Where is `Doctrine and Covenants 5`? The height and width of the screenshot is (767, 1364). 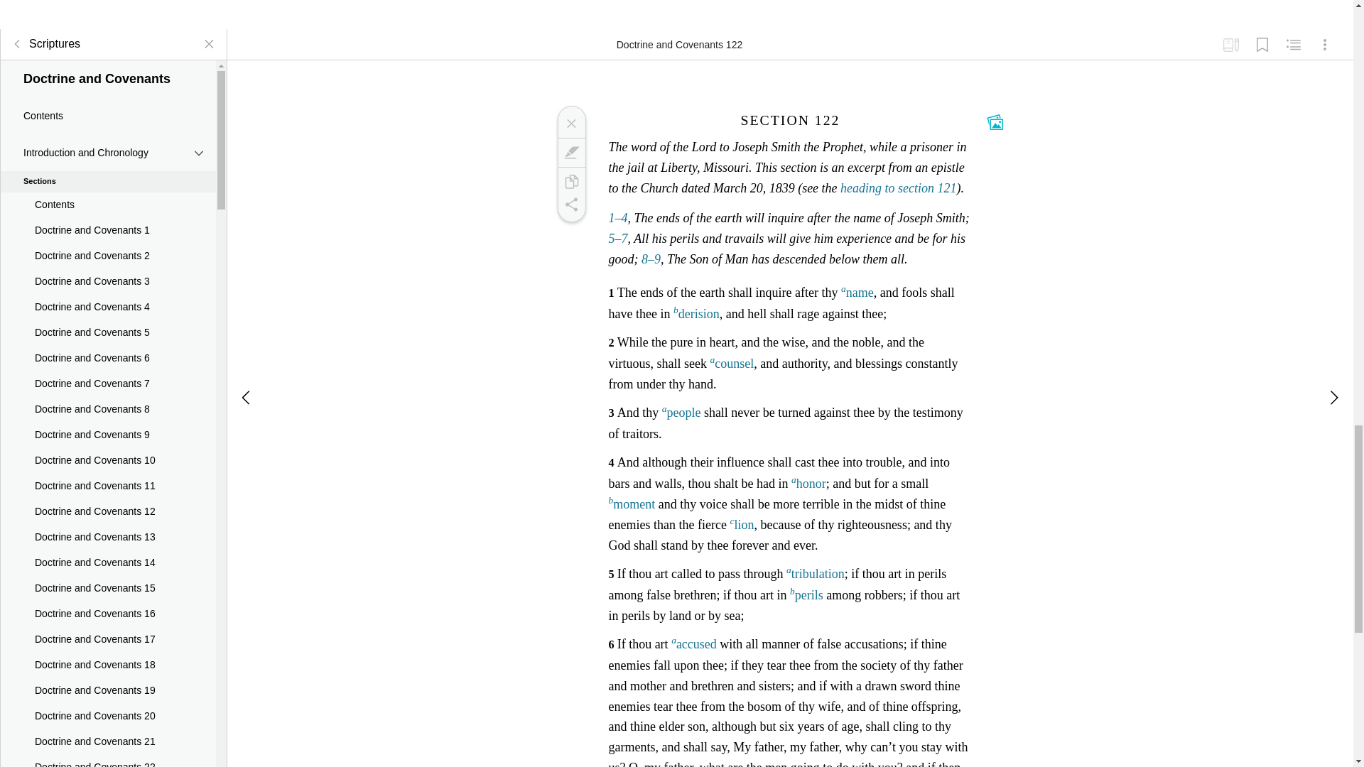
Doctrine and Covenants 5 is located at coordinates (108, 333).